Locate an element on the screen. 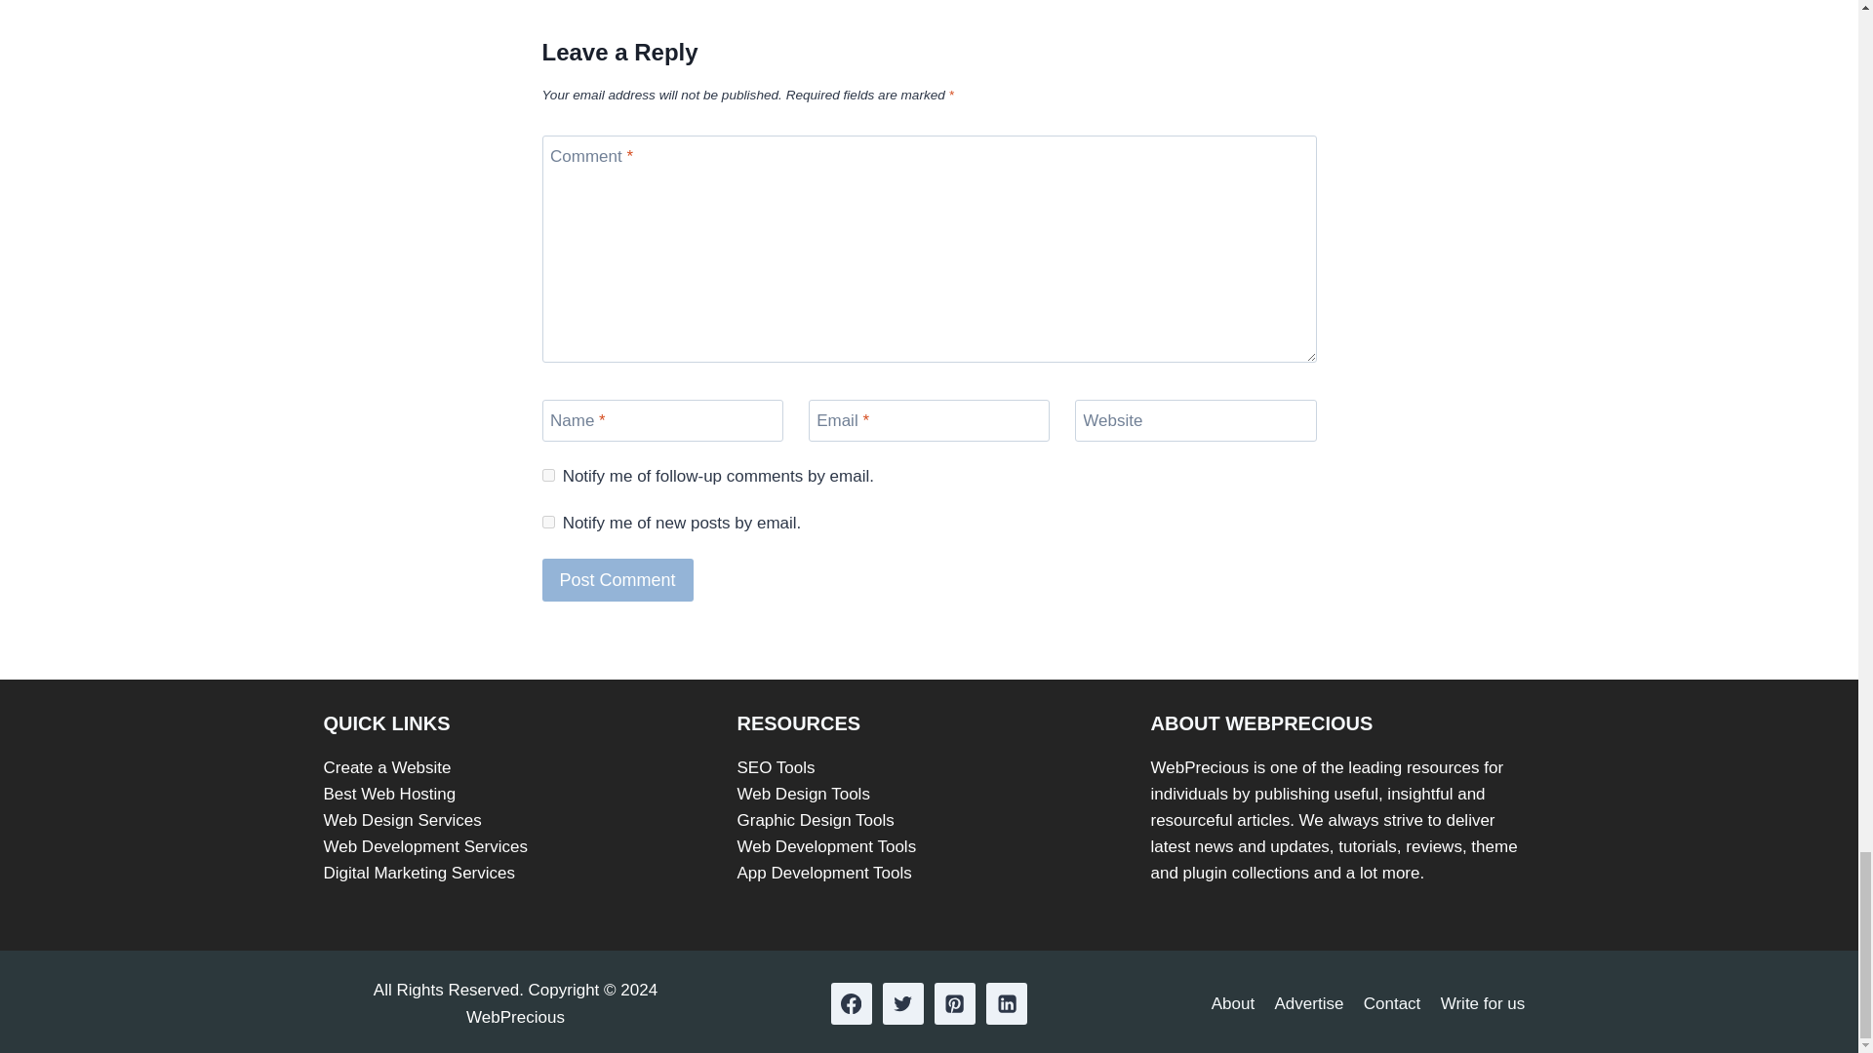 This screenshot has width=1873, height=1053. Post Comment is located at coordinates (618, 579).